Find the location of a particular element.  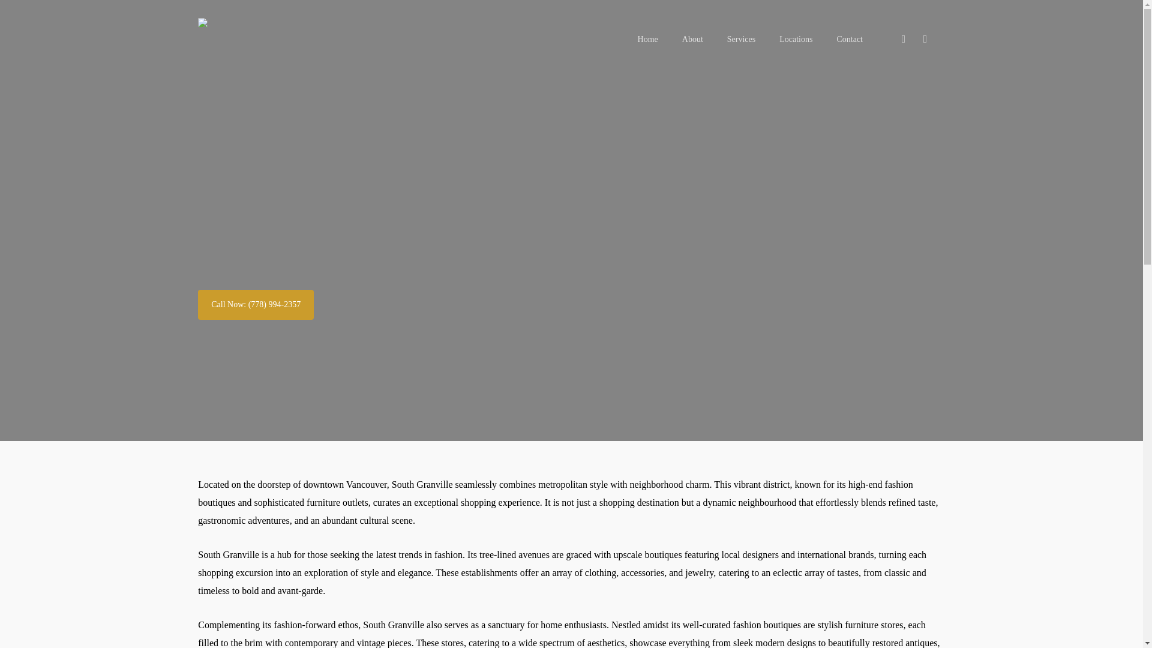

Home is located at coordinates (648, 39).